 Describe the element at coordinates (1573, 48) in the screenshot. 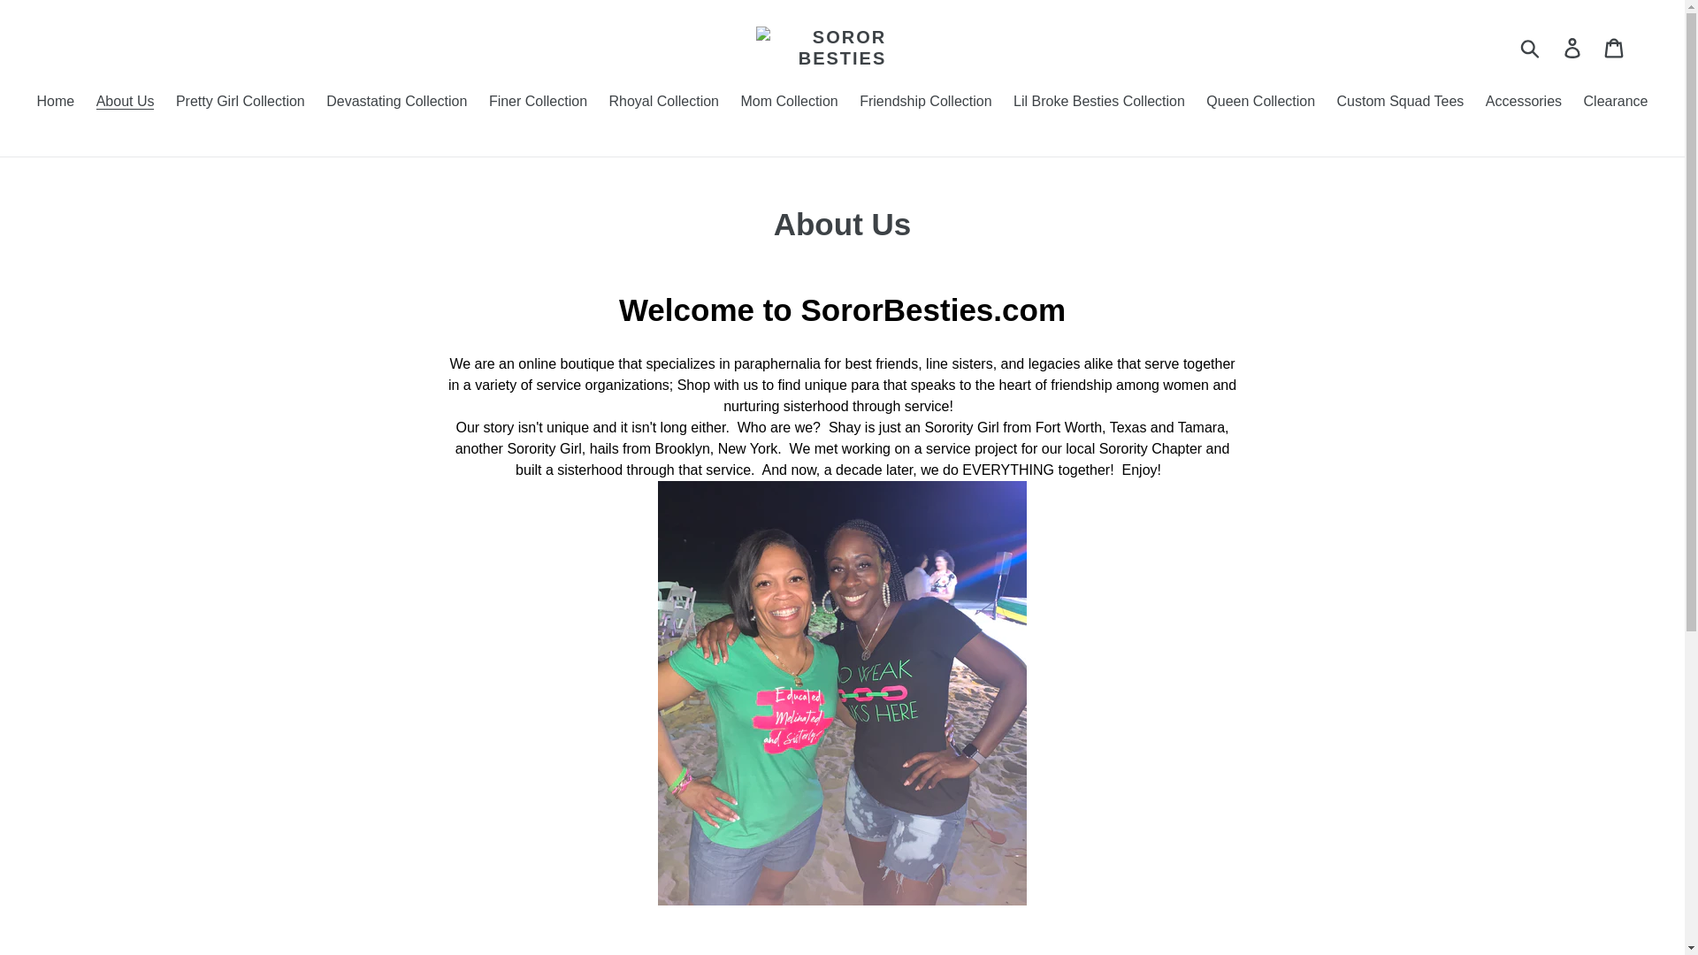

I see `Log in` at that location.